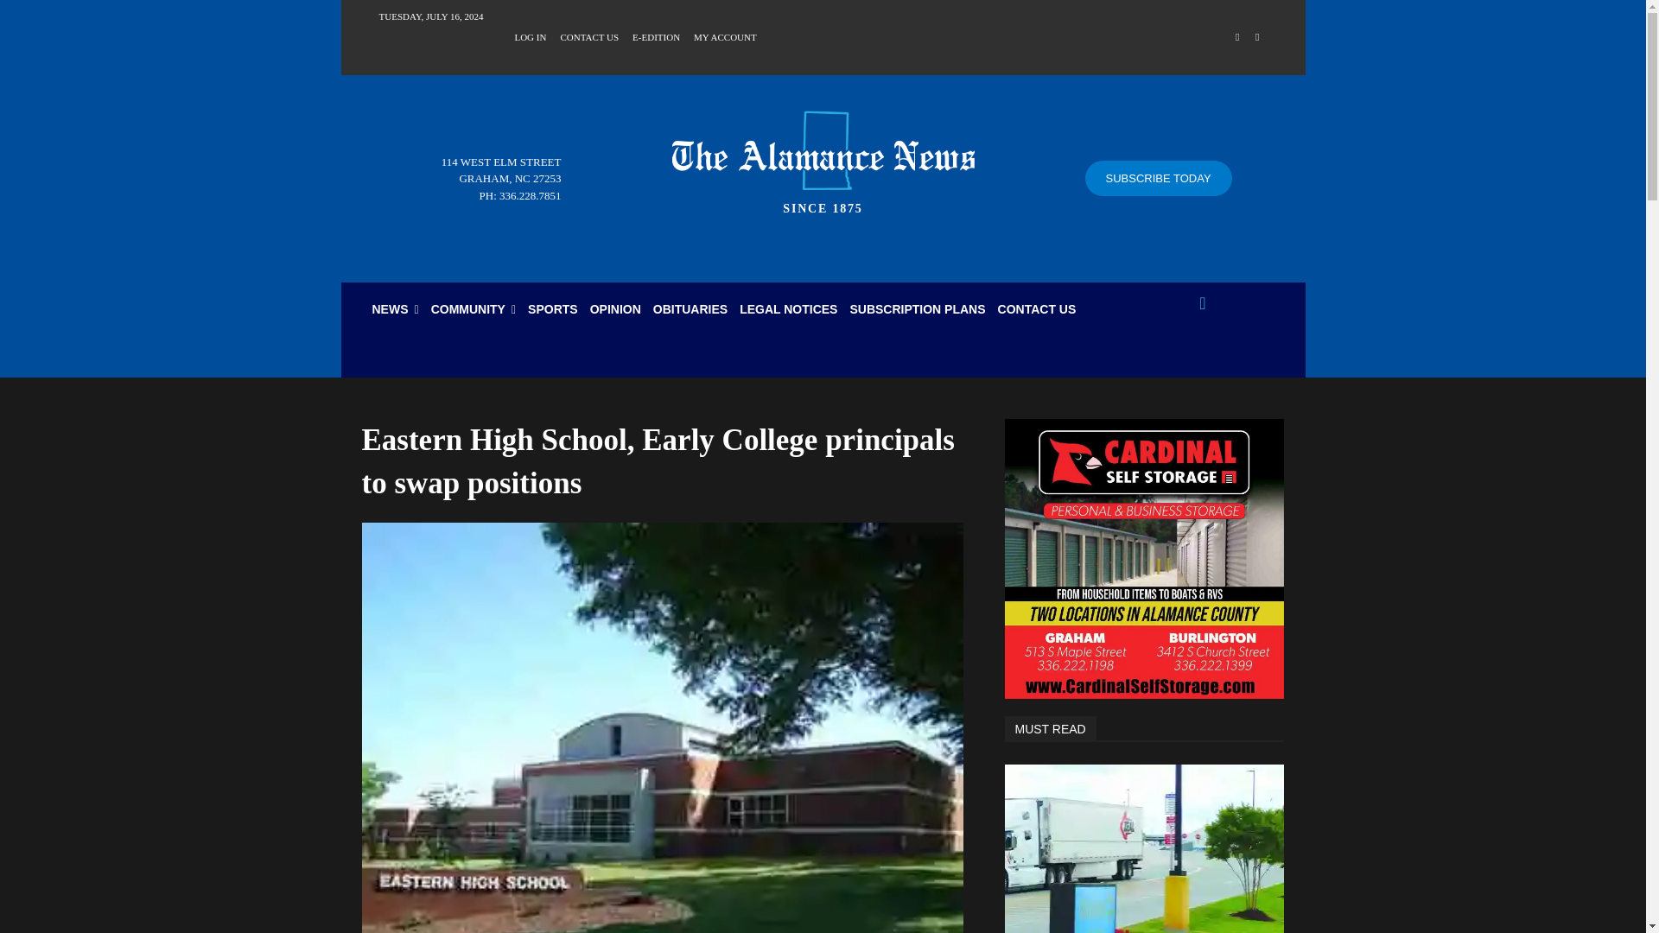  I want to click on LOG IN, so click(530, 35).